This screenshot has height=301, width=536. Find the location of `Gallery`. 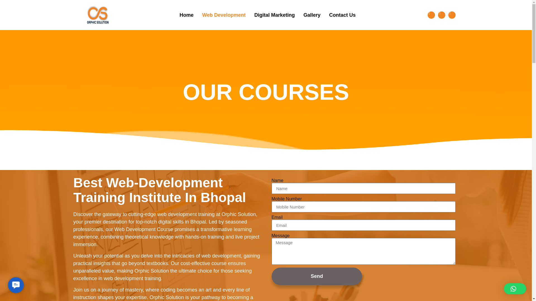

Gallery is located at coordinates (308, 15).